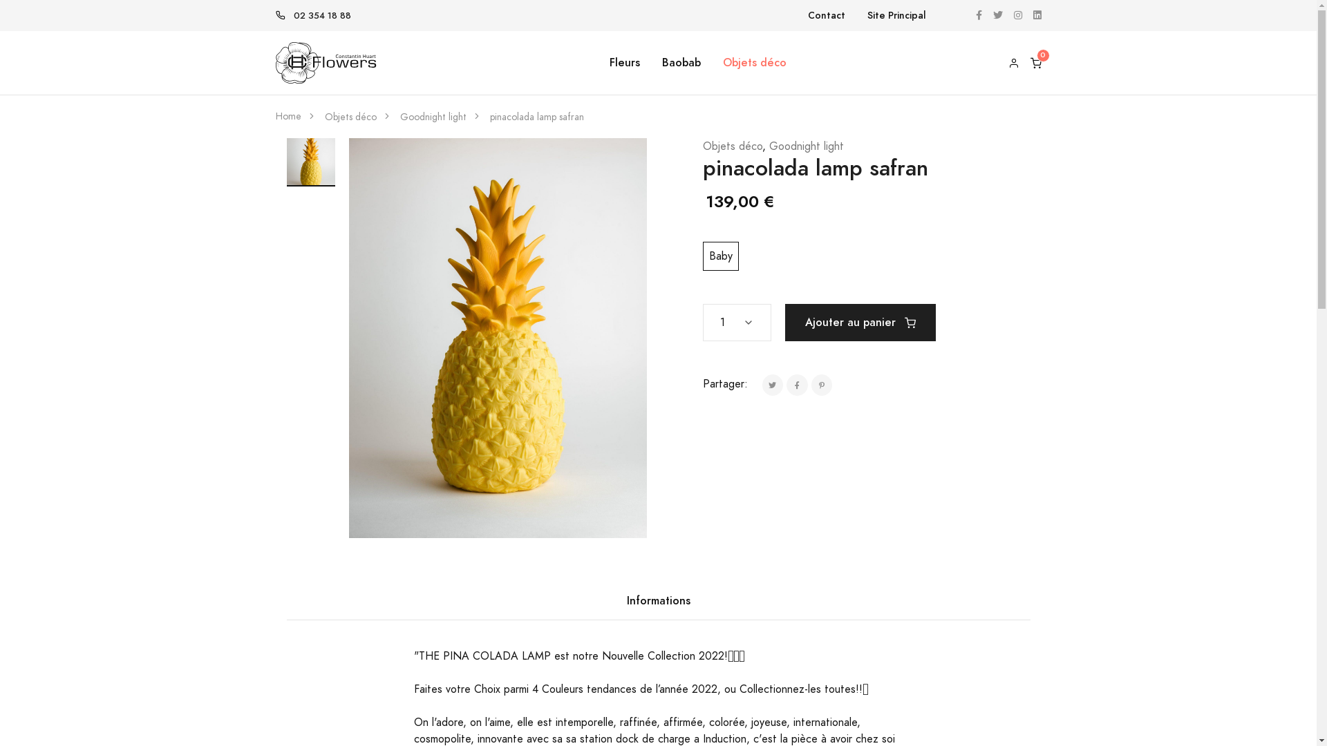 The width and height of the screenshot is (1327, 746). I want to click on Home, so click(288, 116).